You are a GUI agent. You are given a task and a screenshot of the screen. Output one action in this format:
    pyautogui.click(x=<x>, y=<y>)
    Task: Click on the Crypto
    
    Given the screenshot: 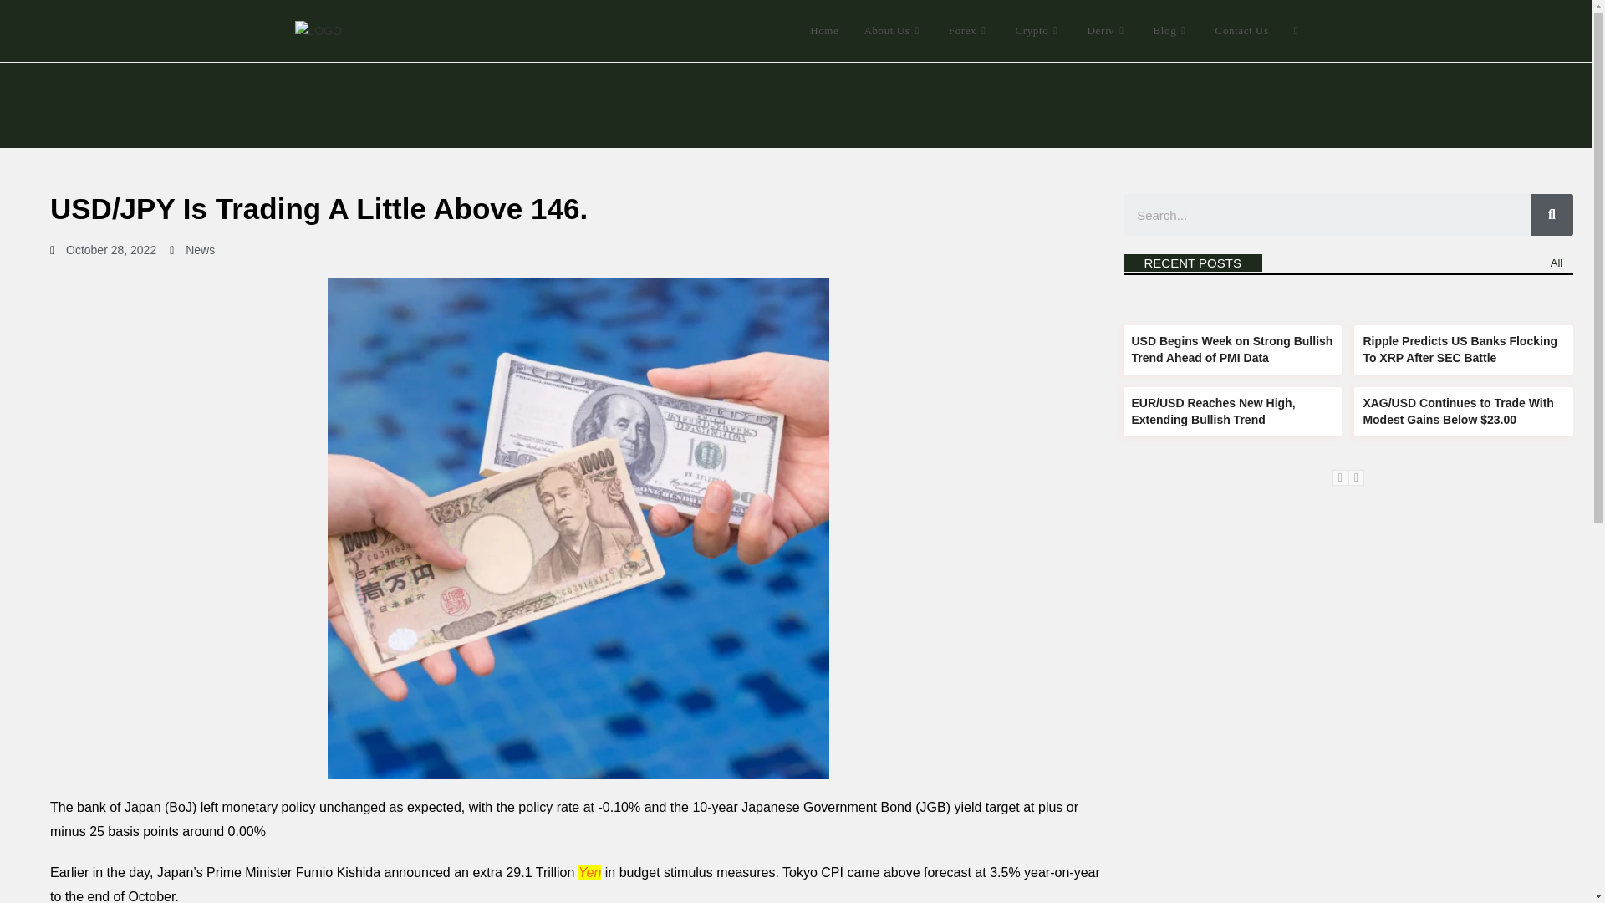 What is the action you would take?
    pyautogui.click(x=1039, y=31)
    